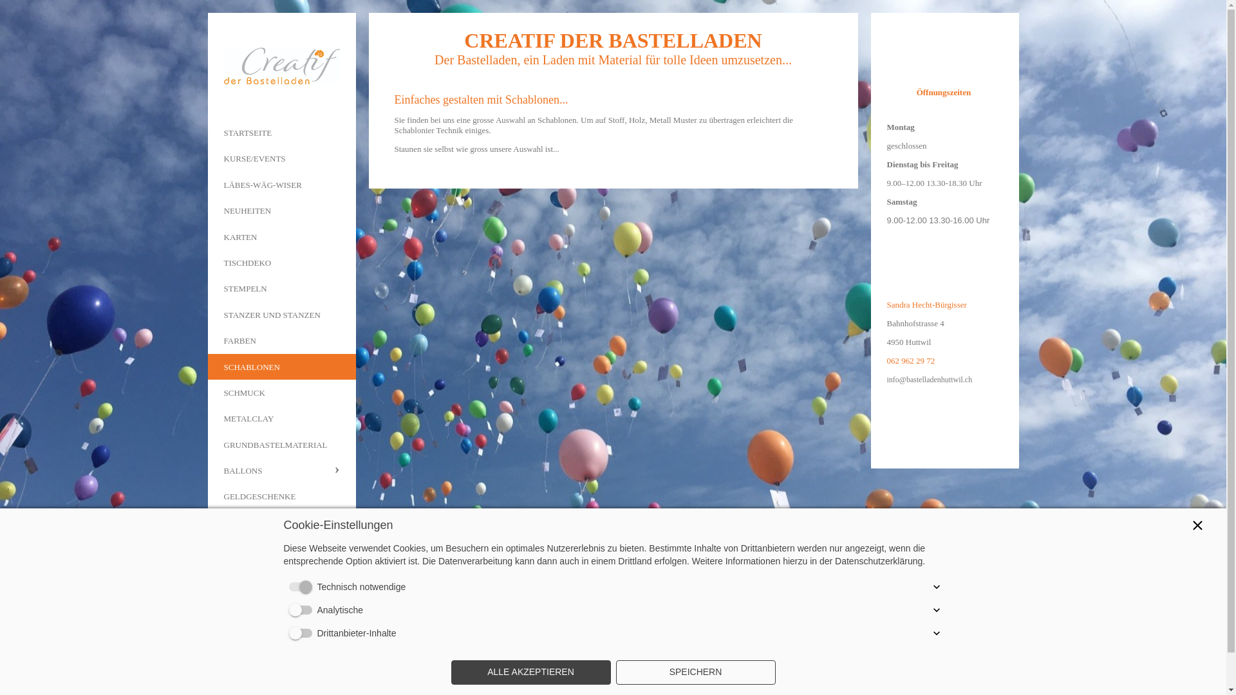 The image size is (1236, 695). Describe the element at coordinates (281, 288) in the screenshot. I see `STEMPELN` at that location.